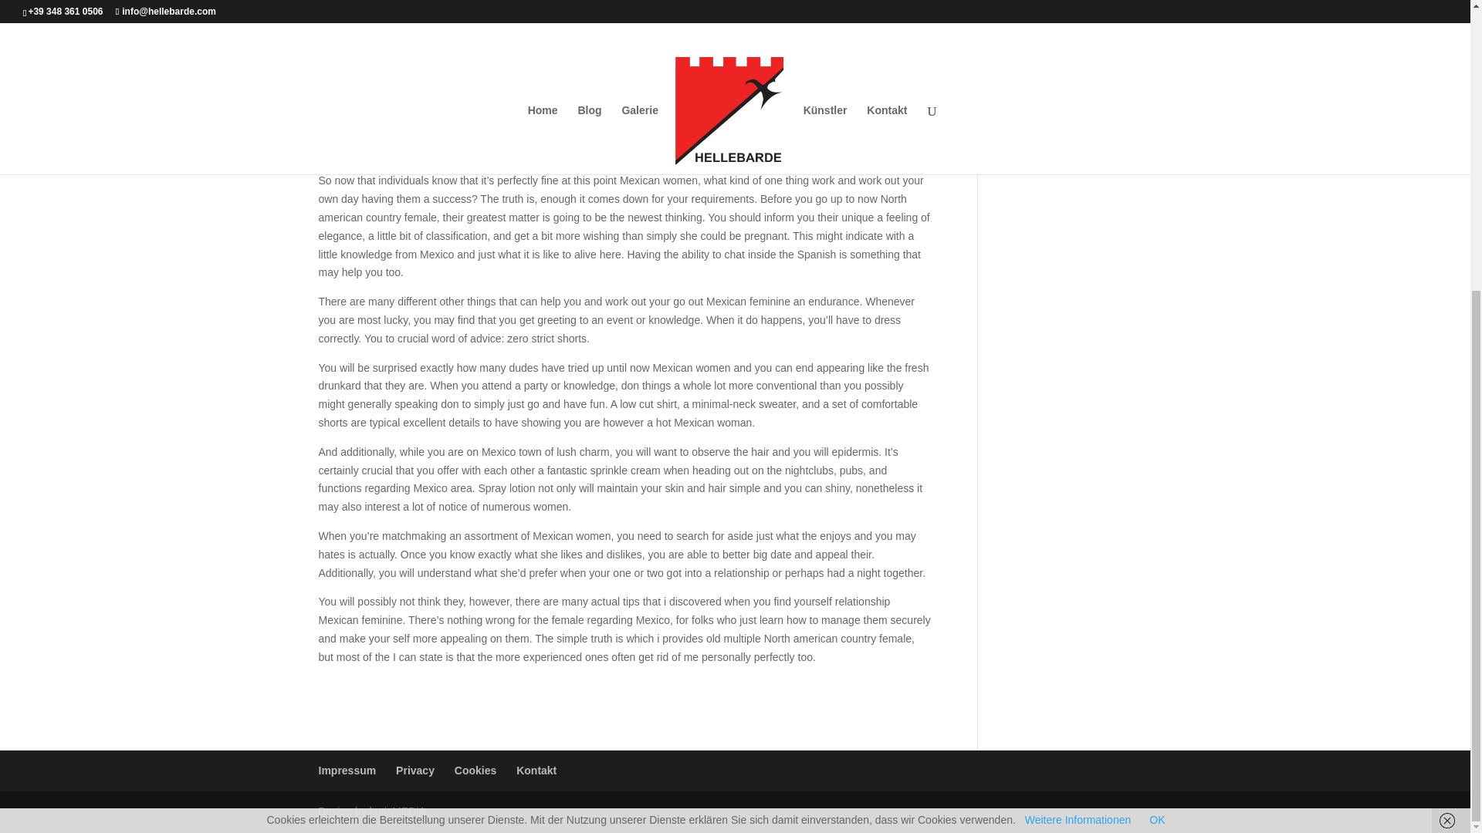 The height and width of the screenshot is (833, 1482). Describe the element at coordinates (1157, 382) in the screenshot. I see `OK` at that location.